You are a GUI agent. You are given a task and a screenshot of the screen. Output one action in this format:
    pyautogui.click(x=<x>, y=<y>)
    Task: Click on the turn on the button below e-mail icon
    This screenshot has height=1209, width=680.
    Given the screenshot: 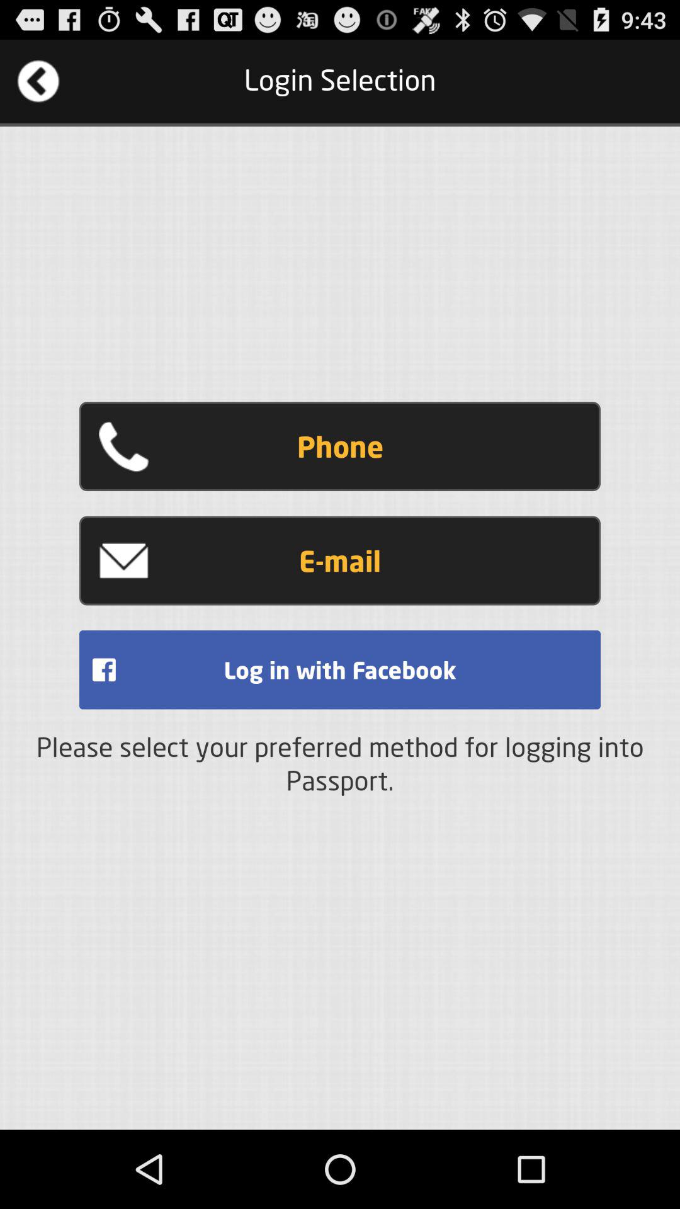 What is the action you would take?
    pyautogui.click(x=340, y=670)
    